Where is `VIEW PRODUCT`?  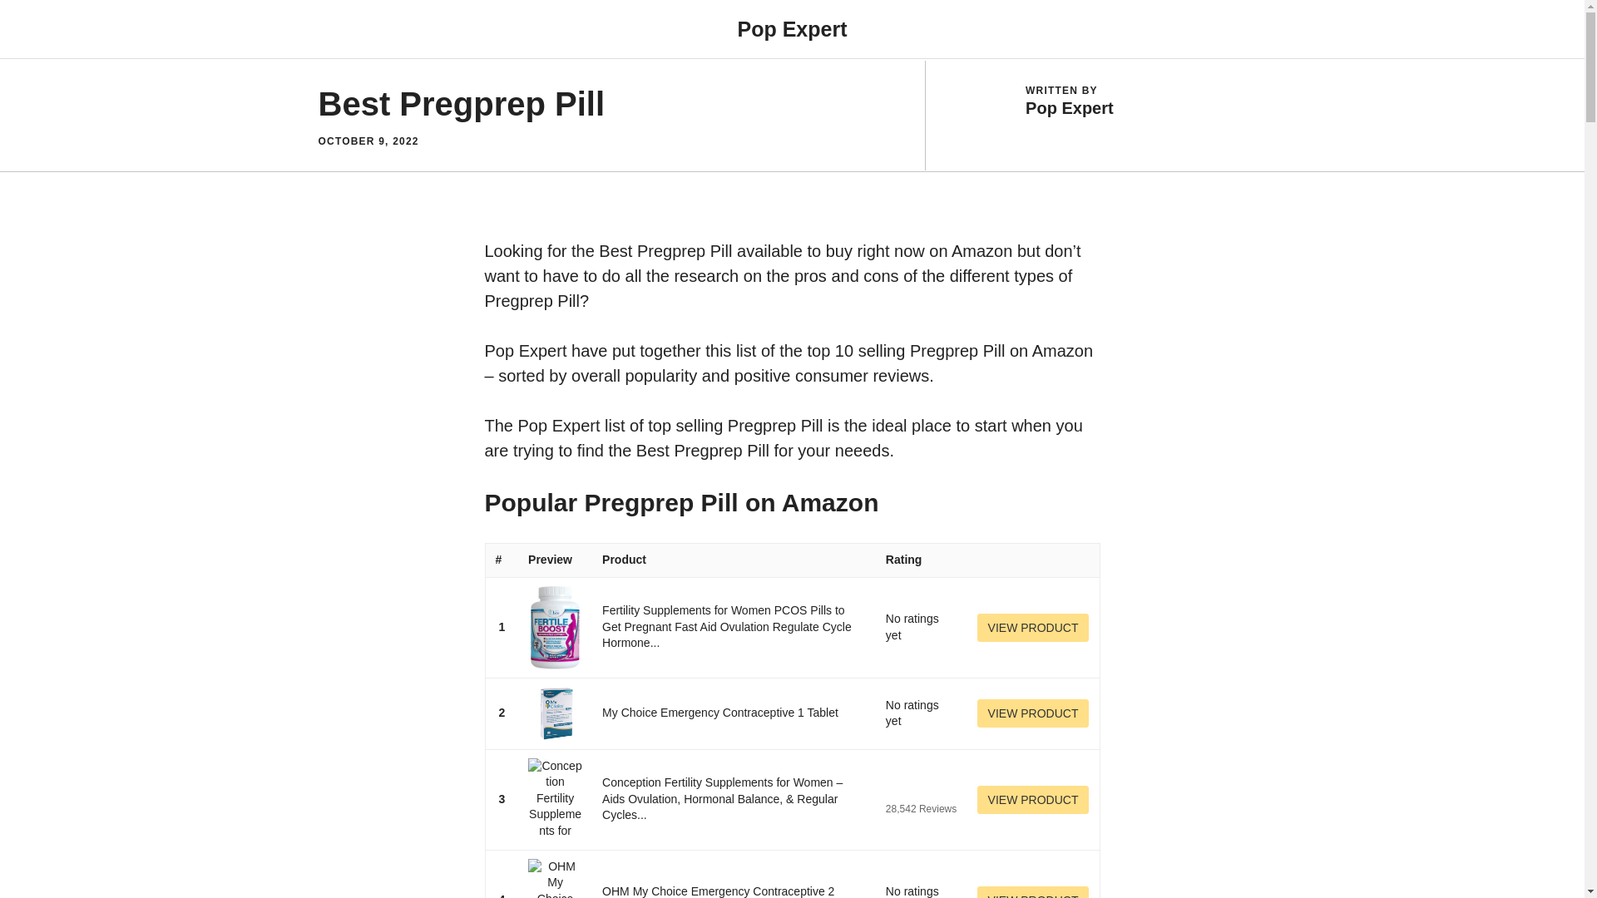
VIEW PRODUCT is located at coordinates (1033, 713).